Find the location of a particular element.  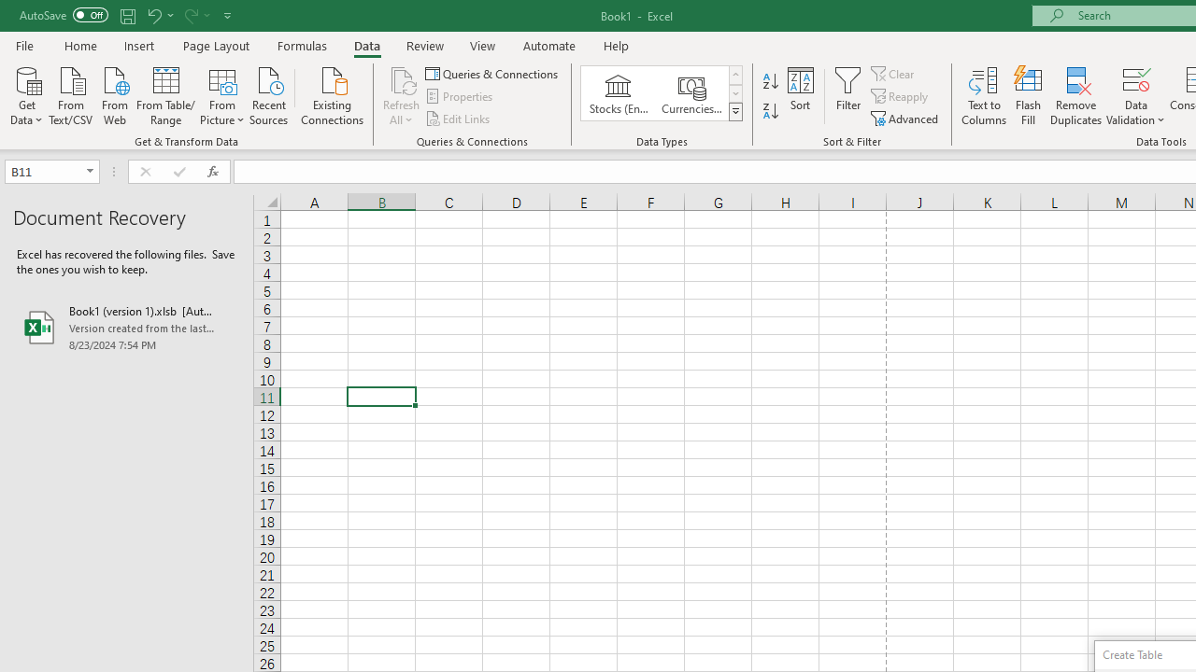

Flash Fill is located at coordinates (1029, 95).